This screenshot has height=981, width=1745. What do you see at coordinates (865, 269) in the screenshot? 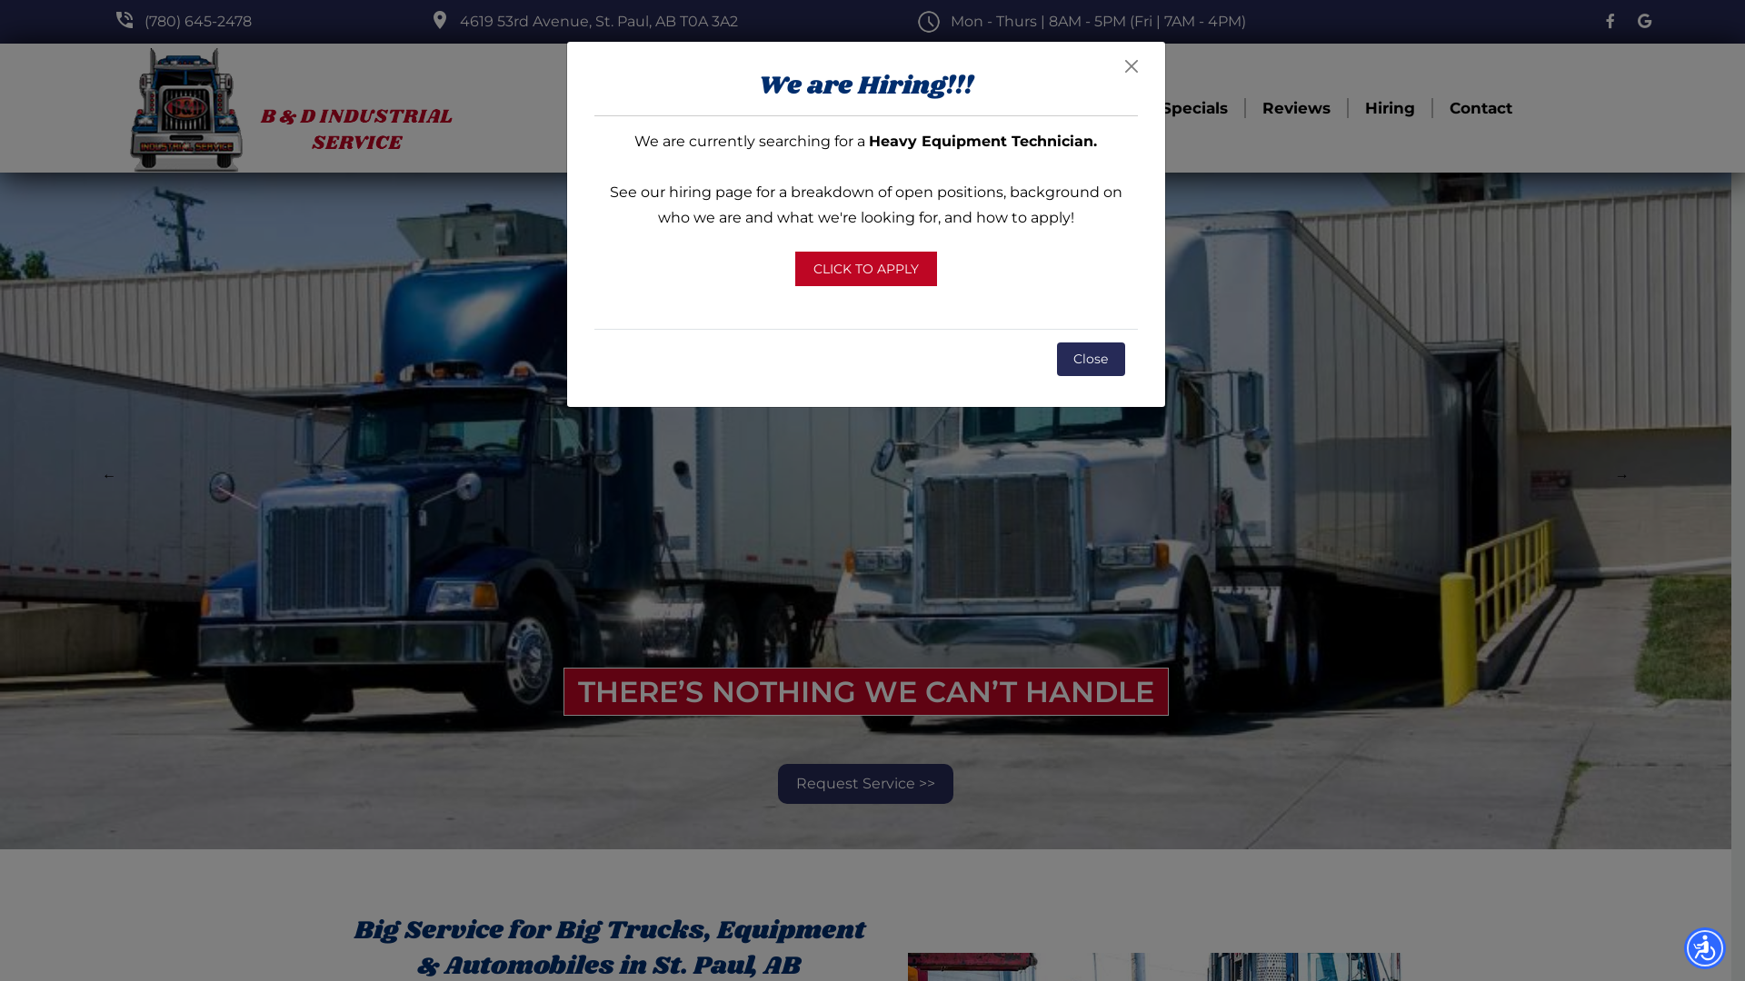
I see `CLICK TO APPLY` at bounding box center [865, 269].